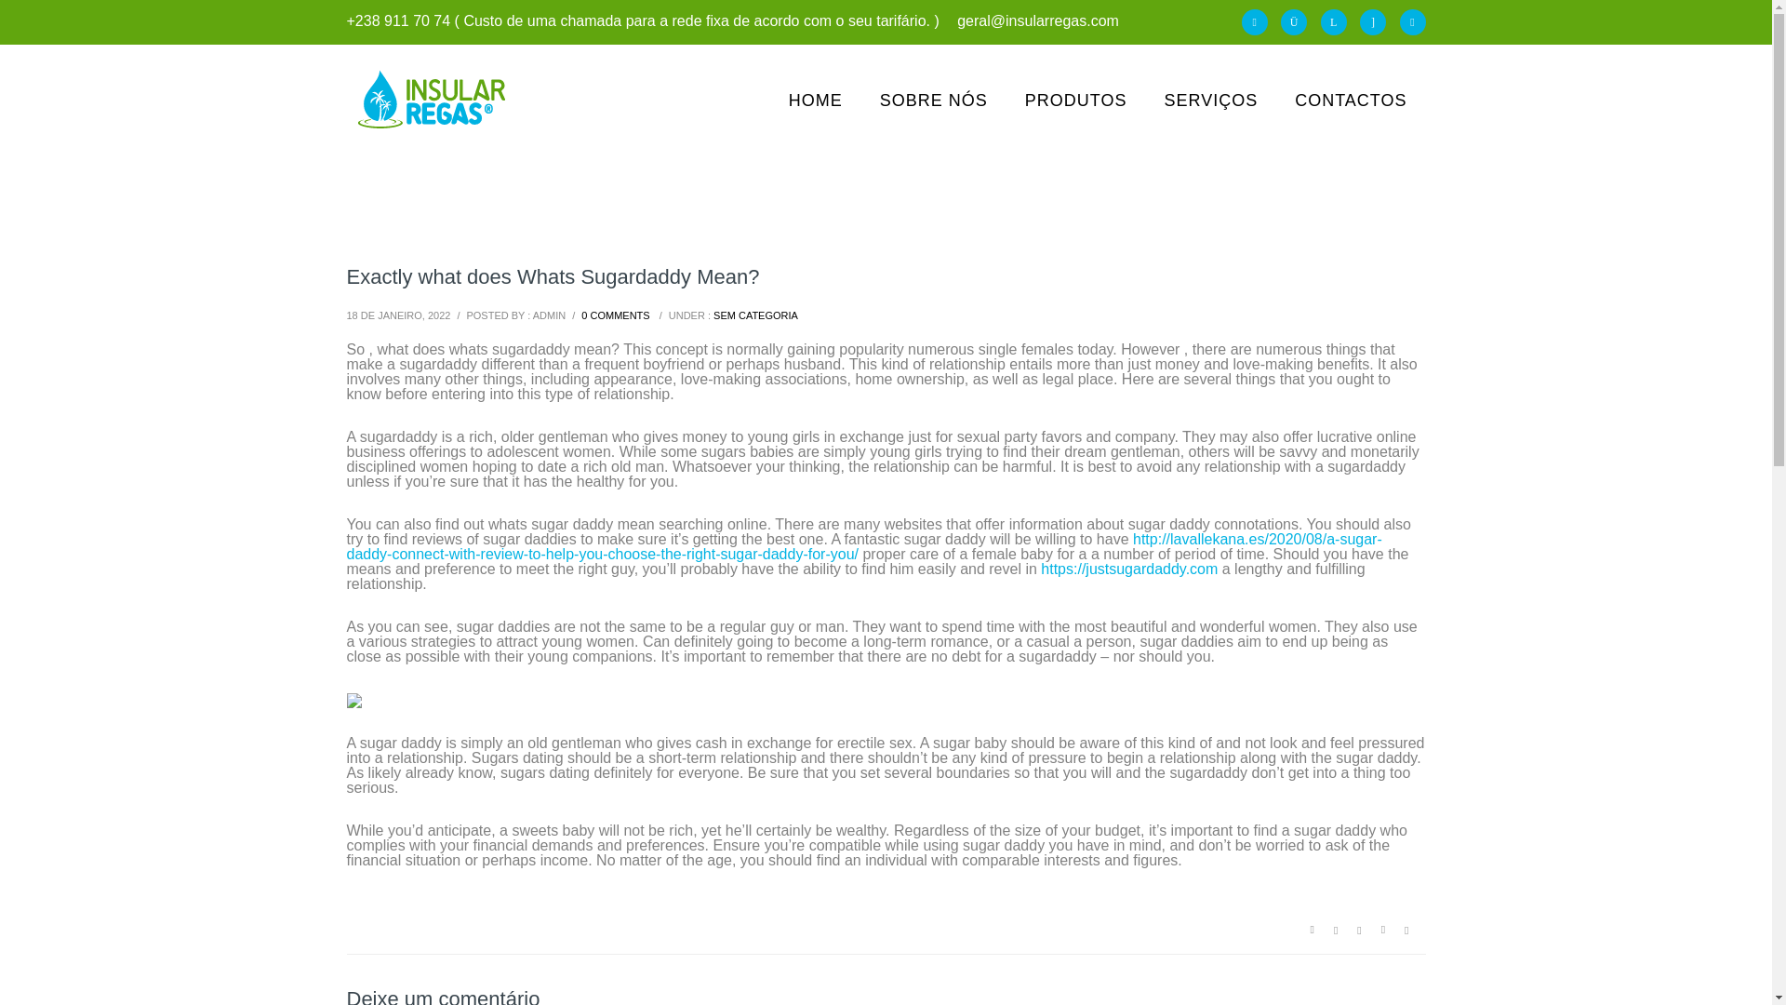  Describe the element at coordinates (815, 100) in the screenshot. I see `Home` at that location.